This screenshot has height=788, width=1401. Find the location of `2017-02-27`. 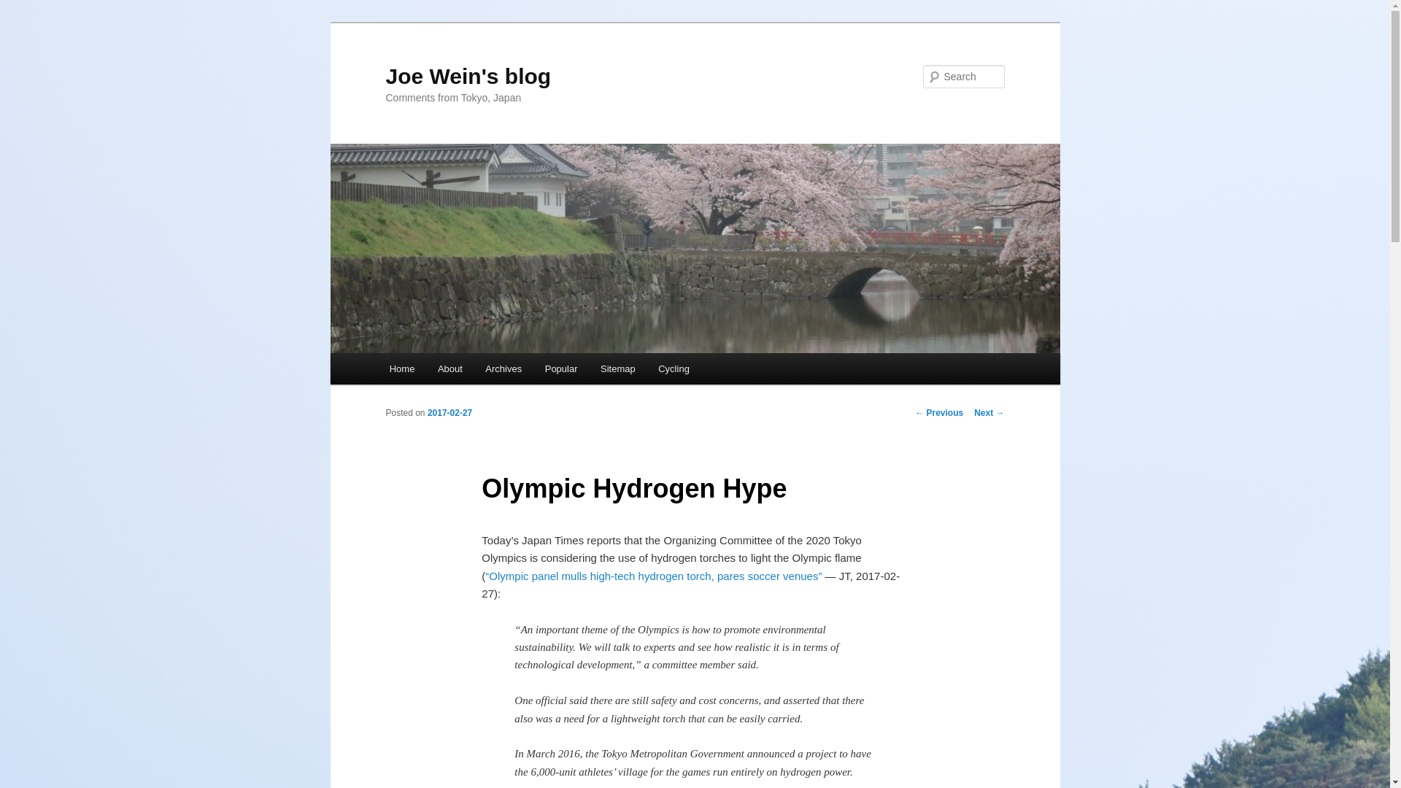

2017-02-27 is located at coordinates (449, 413).